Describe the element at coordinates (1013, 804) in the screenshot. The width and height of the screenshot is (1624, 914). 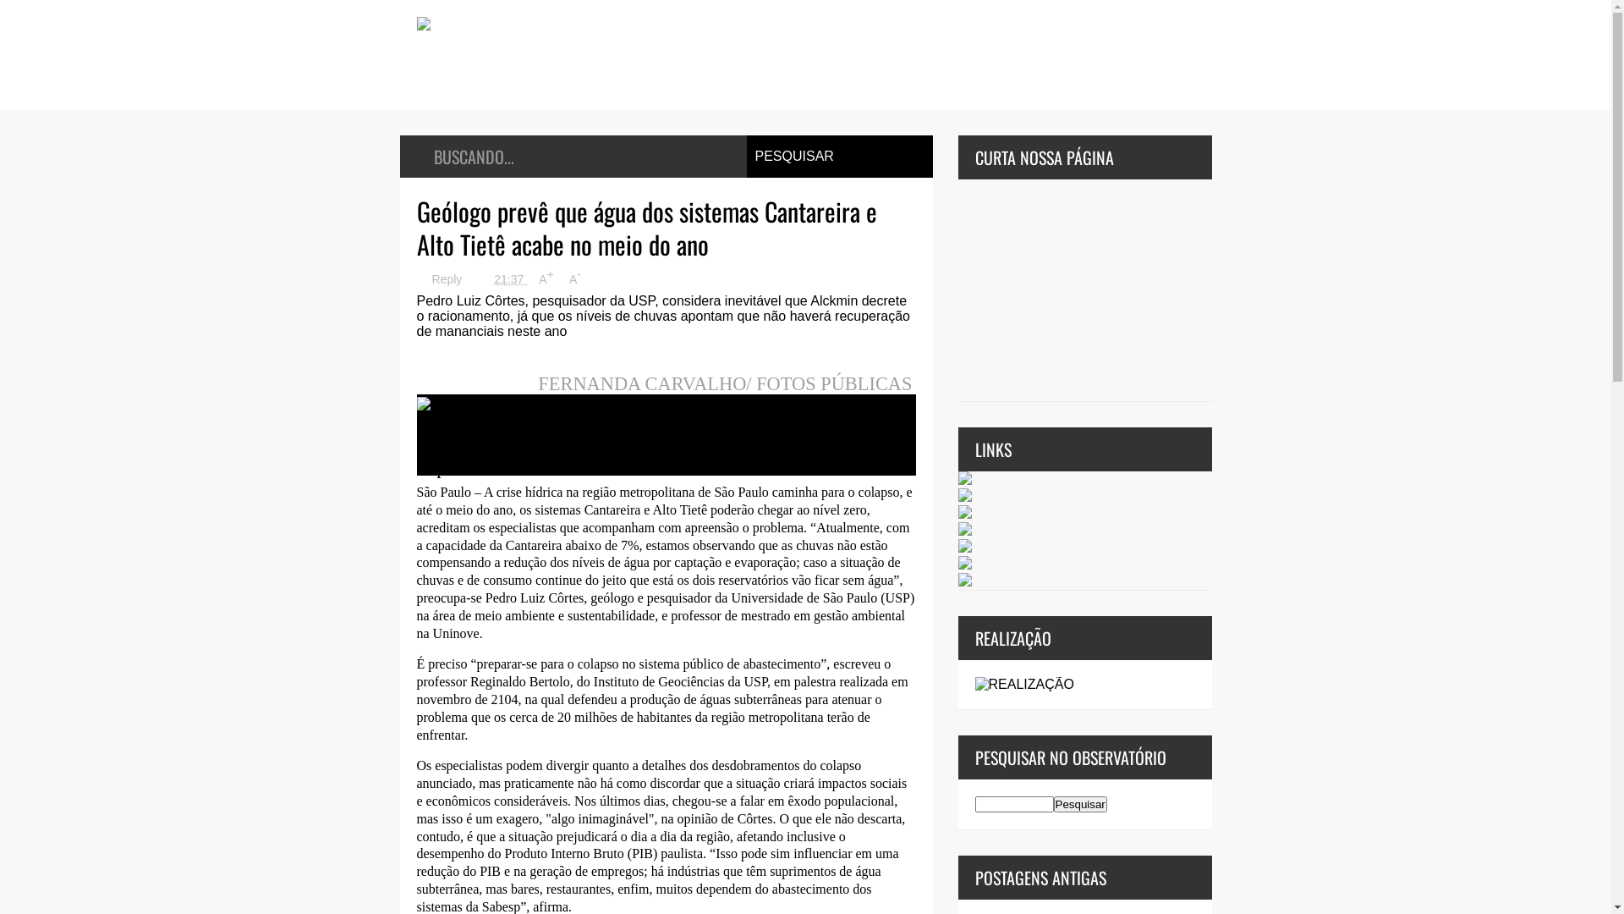
I see `search` at that location.